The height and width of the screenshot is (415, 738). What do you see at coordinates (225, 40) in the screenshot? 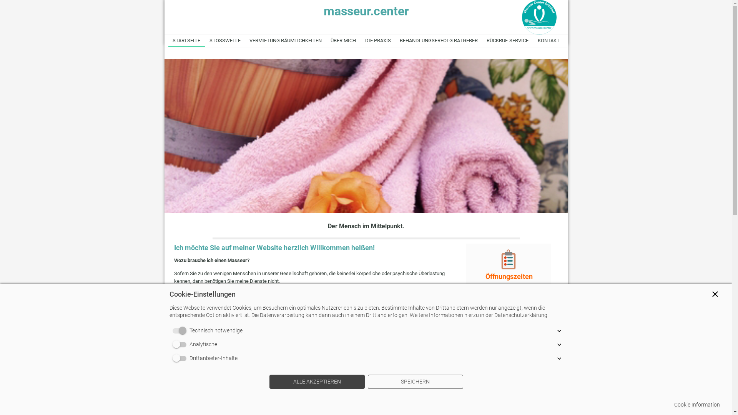
I see `STOSSWELLE` at bounding box center [225, 40].